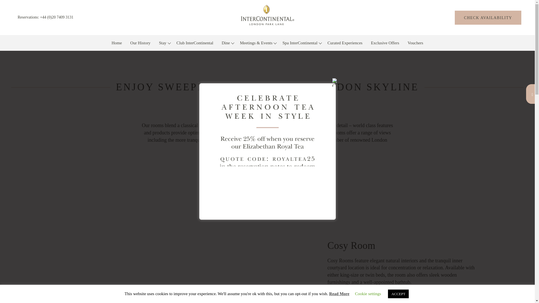  Describe the element at coordinates (488, 17) in the screenshot. I see `CHECK AVAILABILITY` at that location.